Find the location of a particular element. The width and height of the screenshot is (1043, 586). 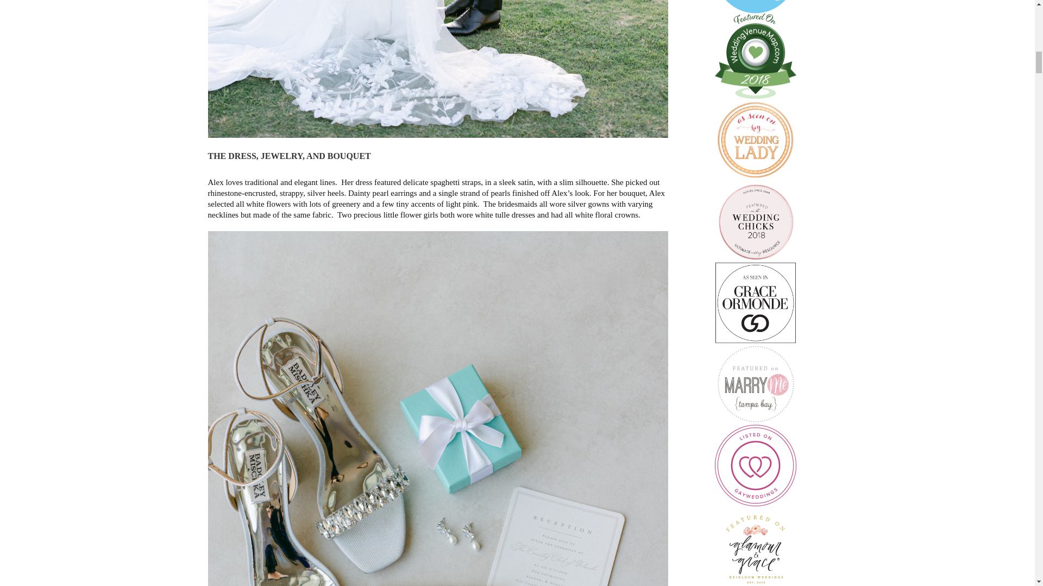

As featured in Wedding Style Magazine is located at coordinates (755, 302).